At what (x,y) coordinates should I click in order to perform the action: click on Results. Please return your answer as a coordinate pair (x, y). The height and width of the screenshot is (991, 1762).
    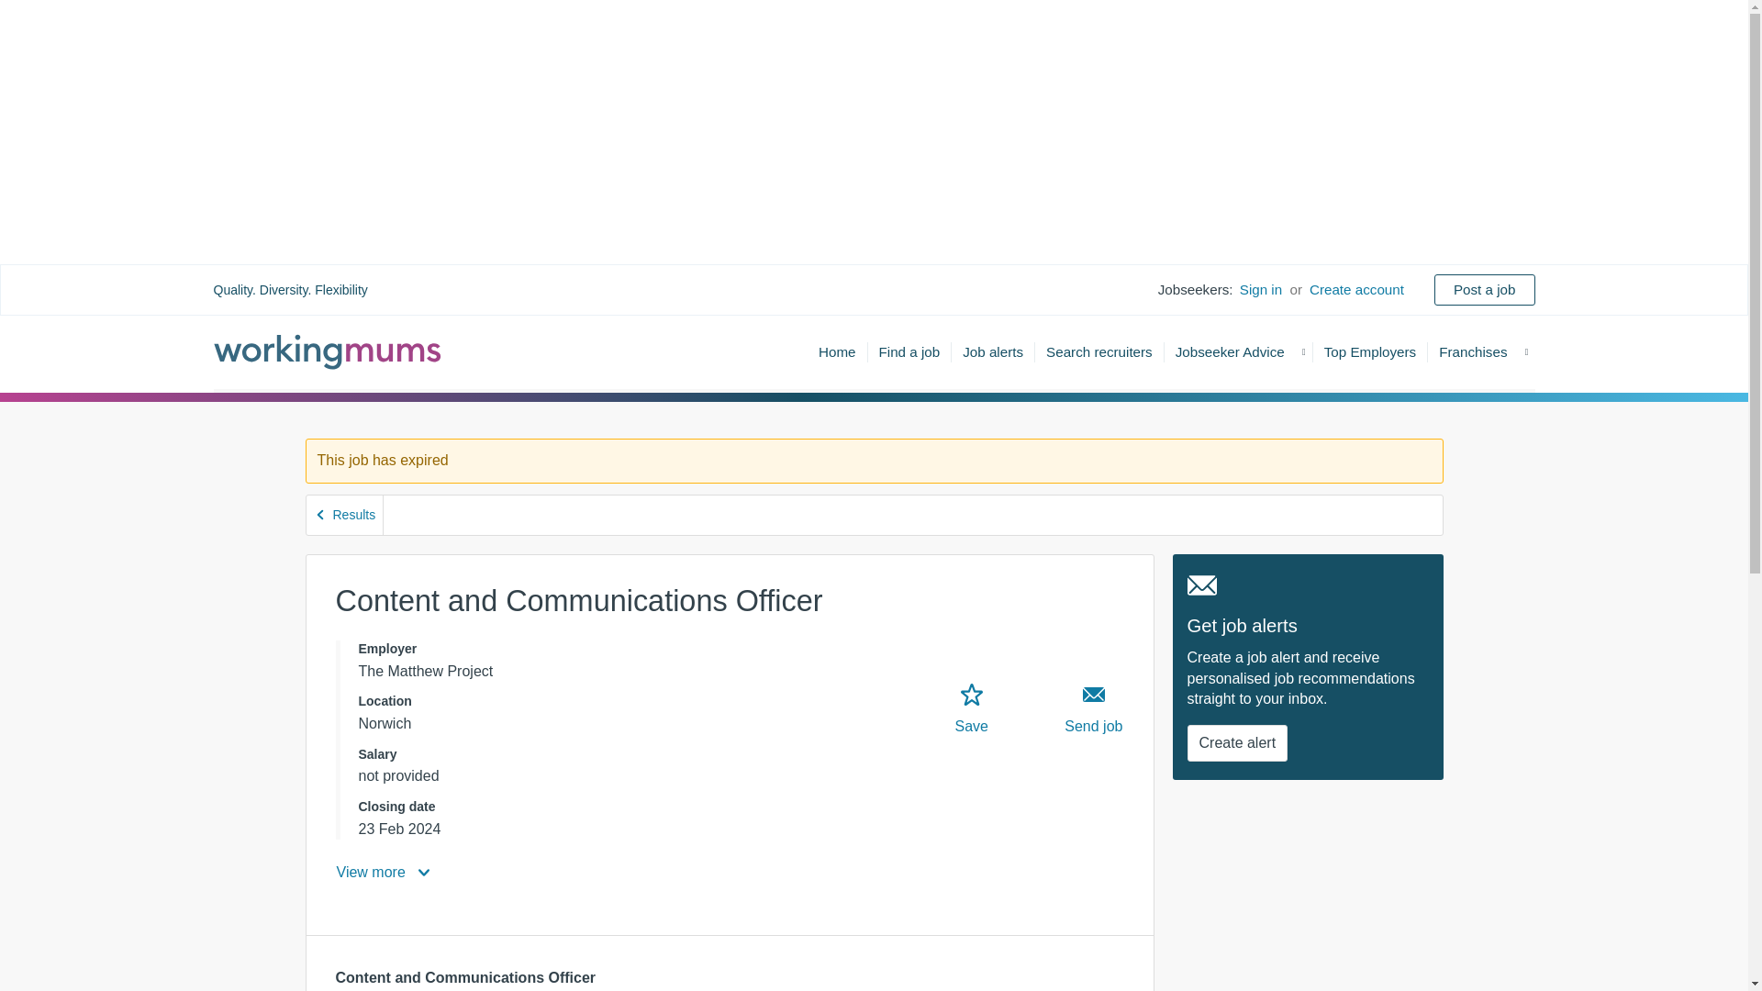
    Looking at the image, I should click on (345, 516).